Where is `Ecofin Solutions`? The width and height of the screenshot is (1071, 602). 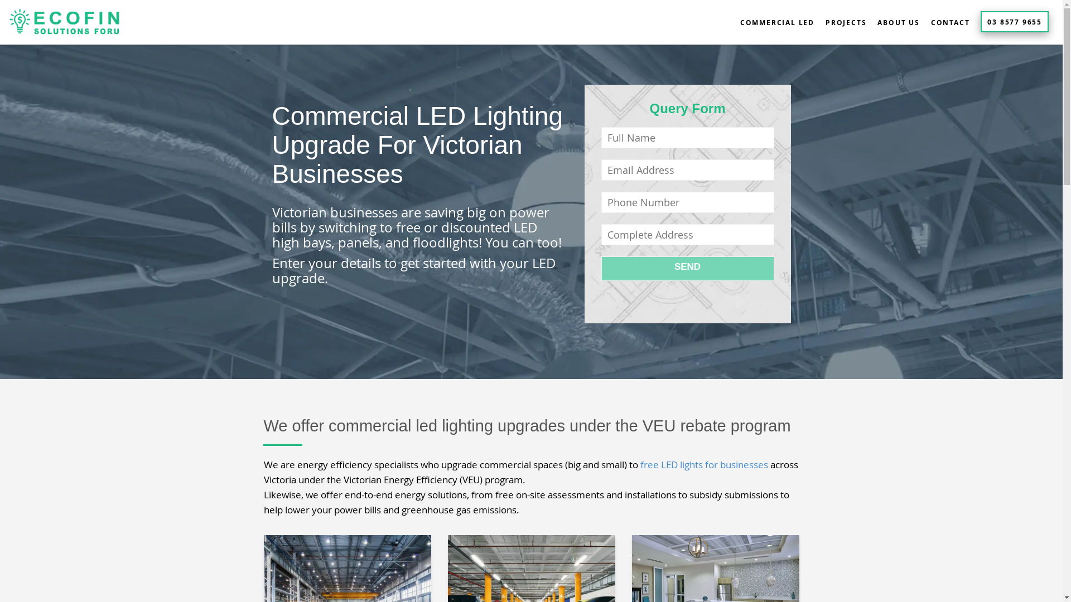 Ecofin Solutions is located at coordinates (69, 23).